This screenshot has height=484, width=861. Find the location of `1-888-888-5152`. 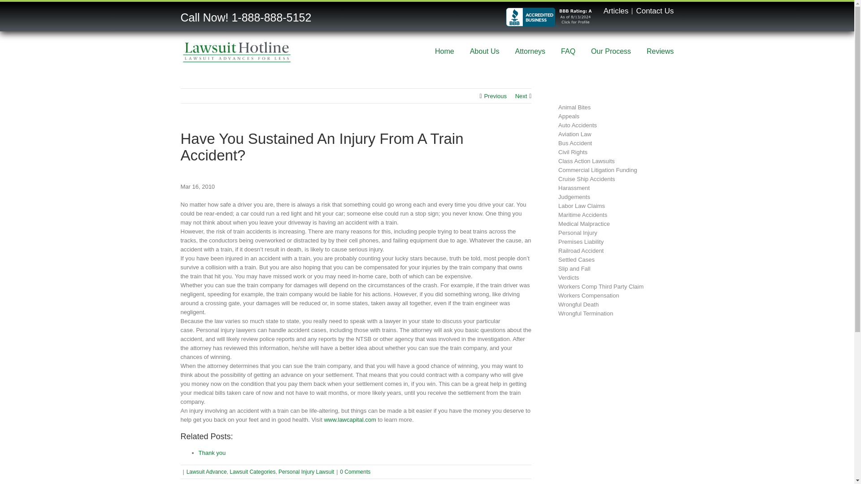

1-888-888-5152 is located at coordinates (271, 17).